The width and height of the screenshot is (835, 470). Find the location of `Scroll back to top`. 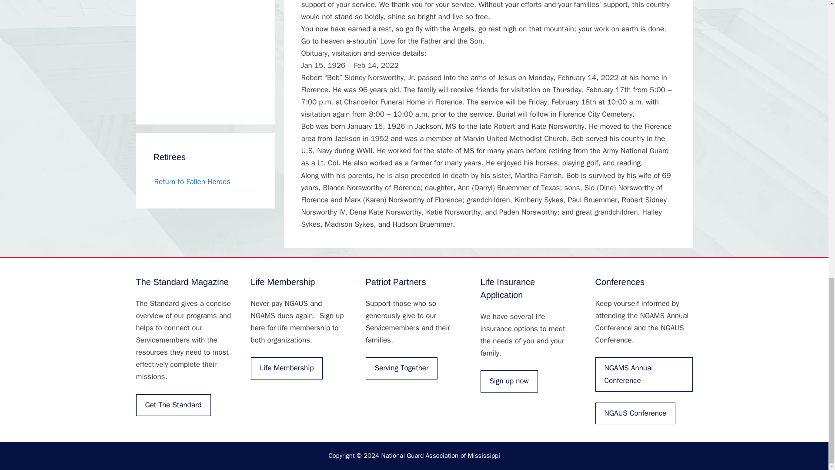

Scroll back to top is located at coordinates (807, 194).